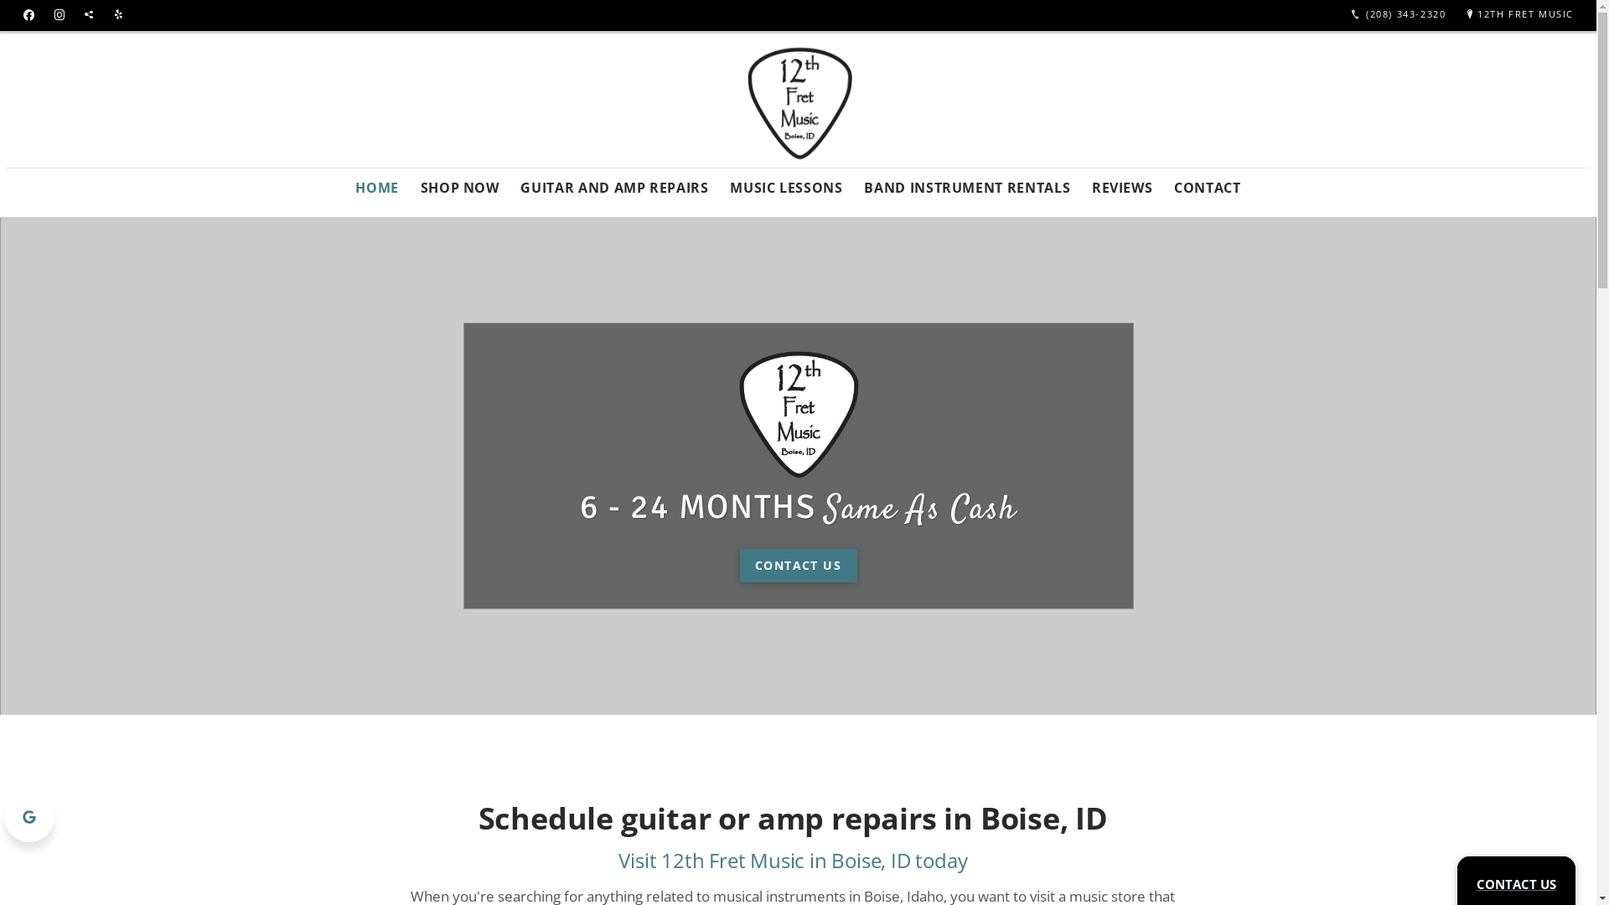  I want to click on 12th Fret Music, so click(798, 154).